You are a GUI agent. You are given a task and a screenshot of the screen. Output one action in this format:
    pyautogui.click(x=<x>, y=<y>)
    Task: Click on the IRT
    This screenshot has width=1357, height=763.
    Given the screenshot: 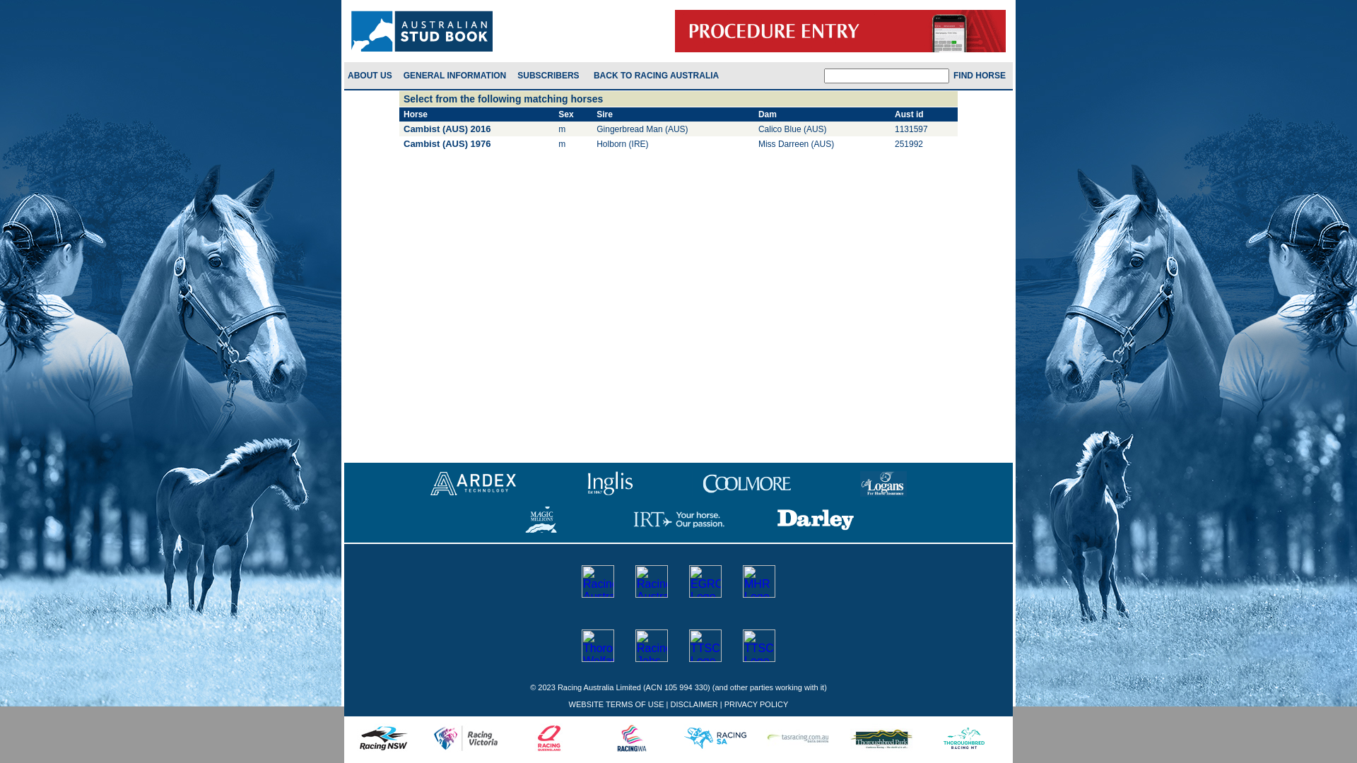 What is the action you would take?
    pyautogui.click(x=678, y=520)
    